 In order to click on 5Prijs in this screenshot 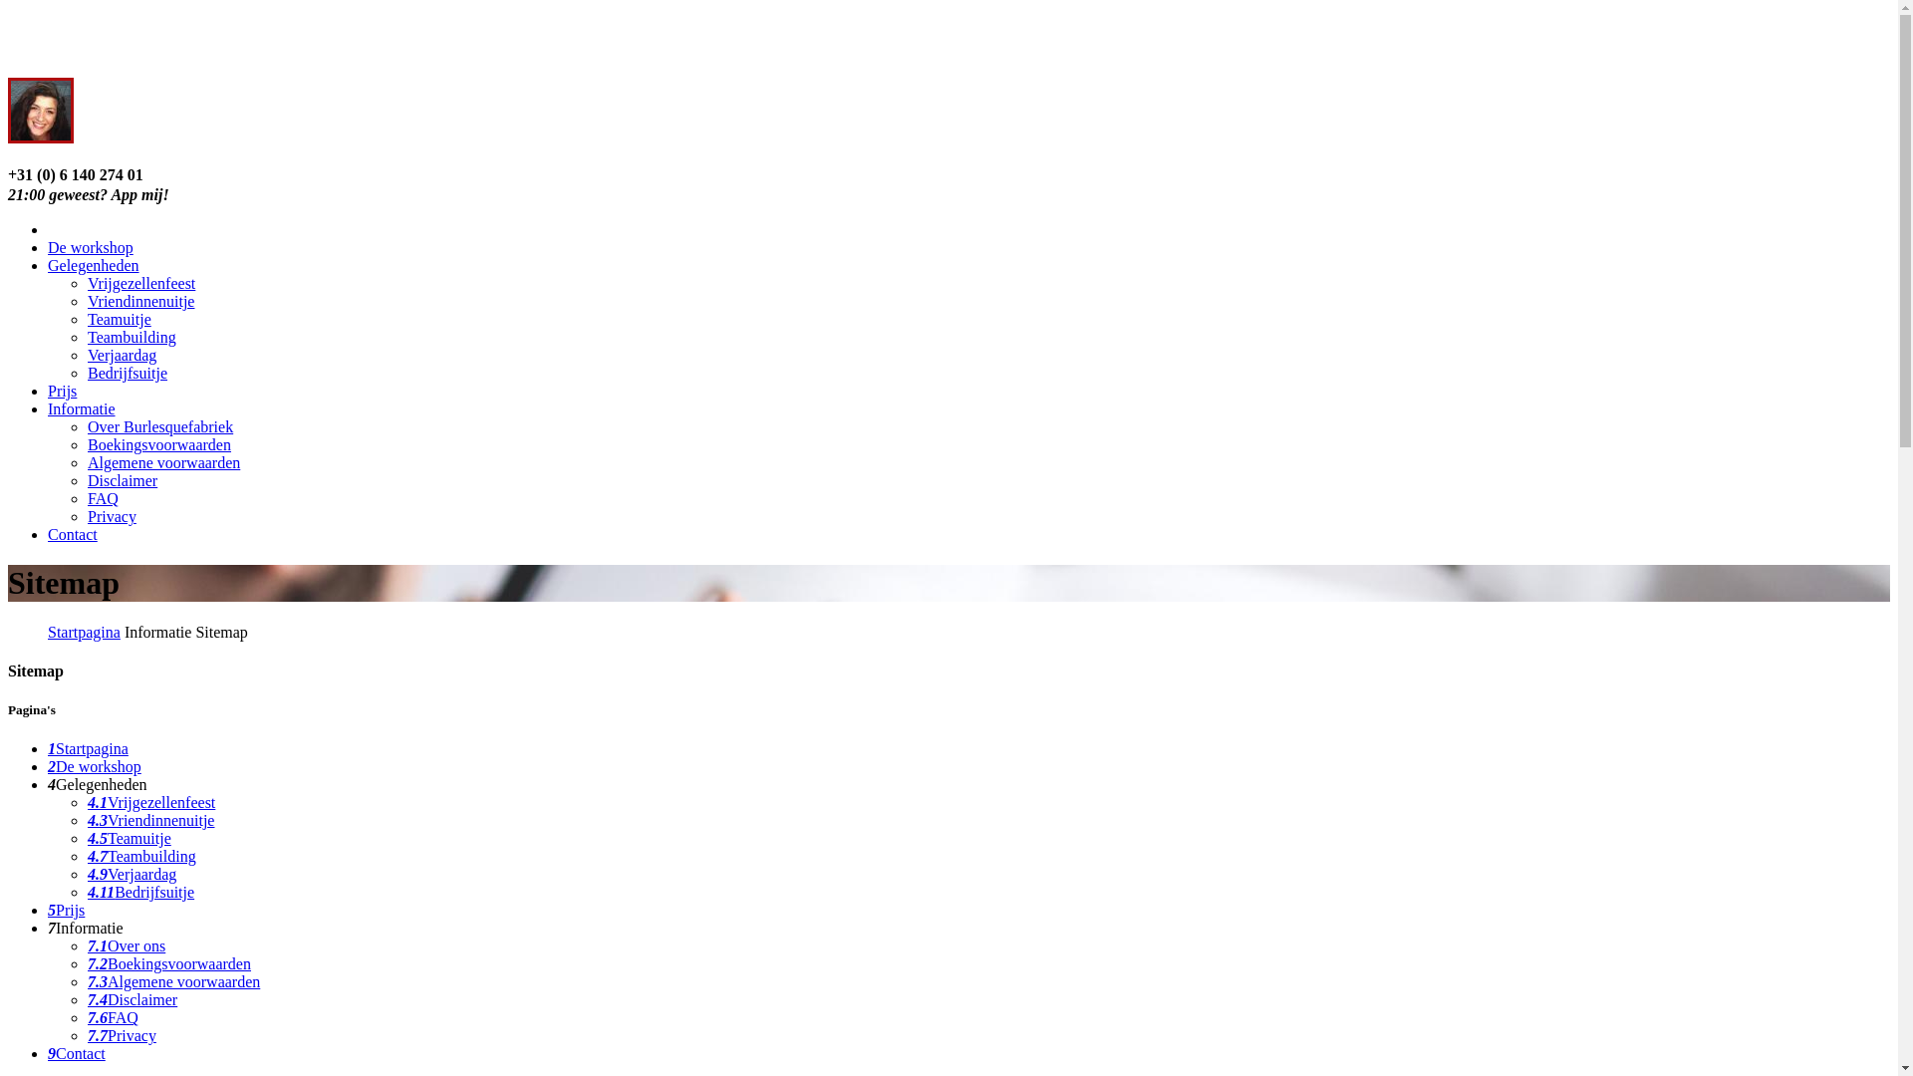, I will do `click(66, 910)`.